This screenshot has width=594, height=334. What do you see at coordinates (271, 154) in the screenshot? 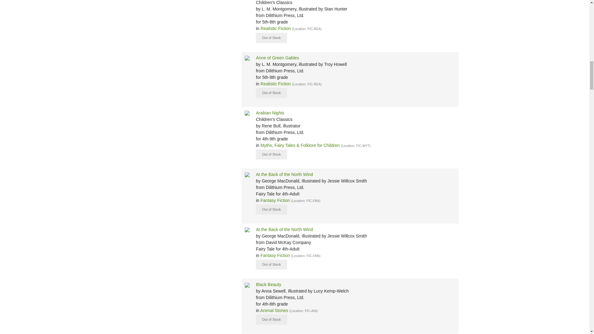
I see `Out of Stock` at bounding box center [271, 154].